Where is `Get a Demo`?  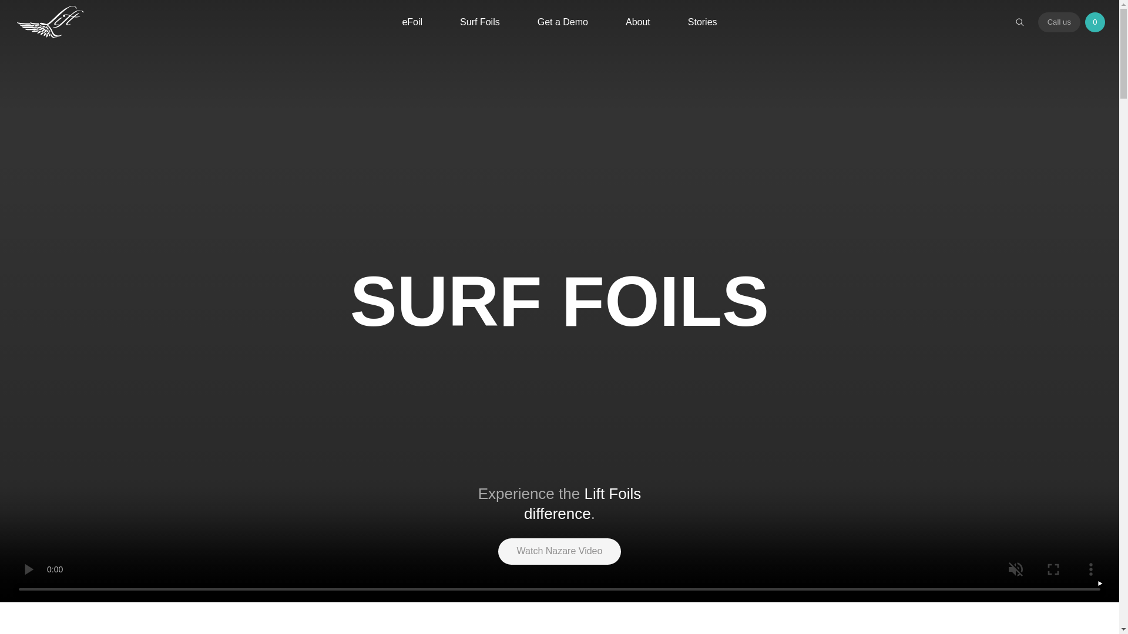
Get a Demo is located at coordinates (563, 22).